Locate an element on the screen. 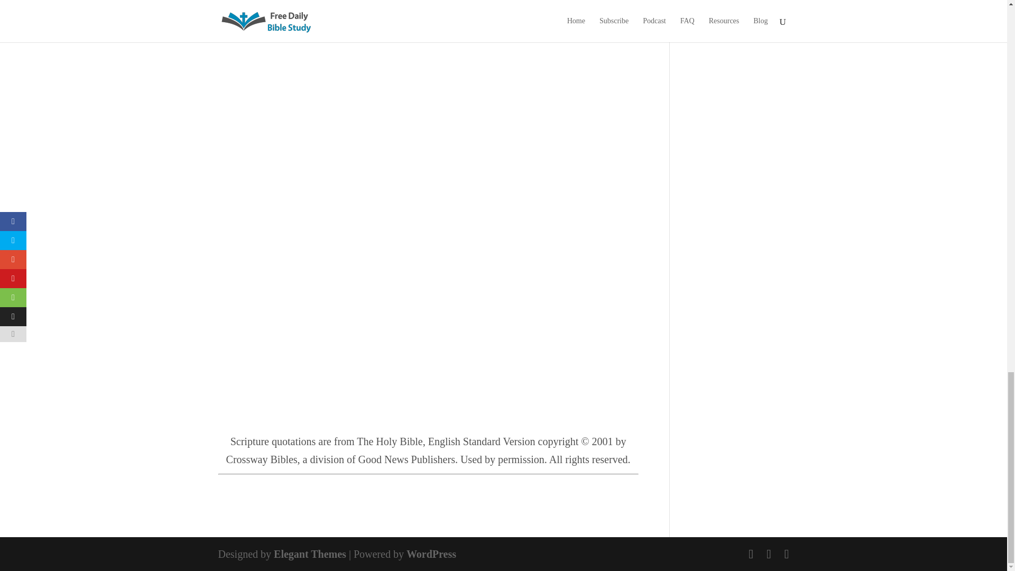  Elegant Themes is located at coordinates (310, 554).